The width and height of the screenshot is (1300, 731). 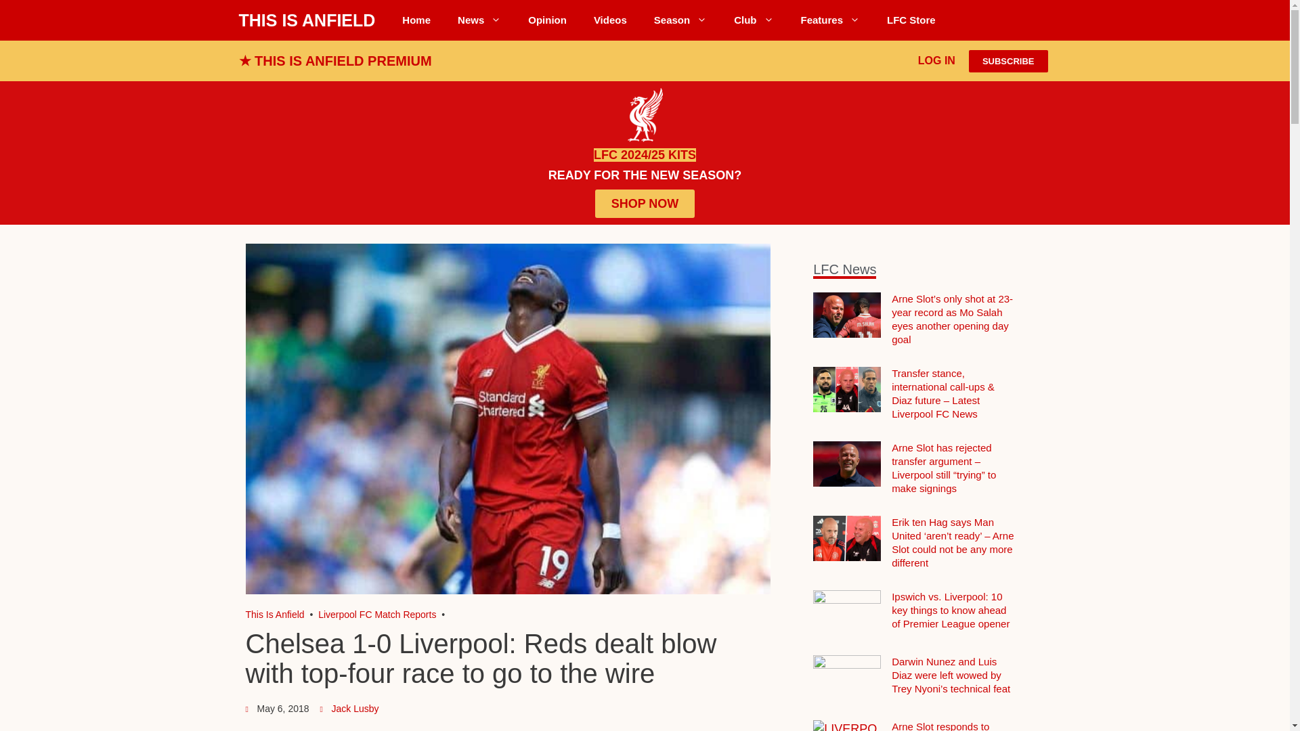 I want to click on Season, so click(x=680, y=20).